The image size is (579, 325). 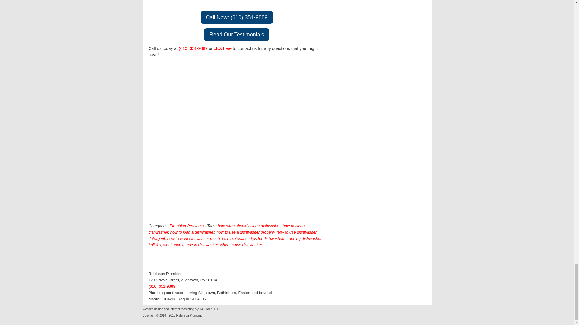 What do you see at coordinates (223, 48) in the screenshot?
I see `click here` at bounding box center [223, 48].